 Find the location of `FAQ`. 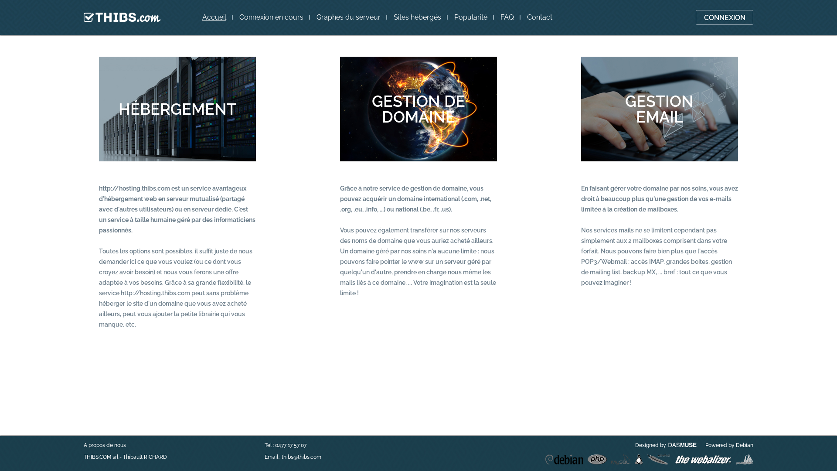

FAQ is located at coordinates (507, 17).